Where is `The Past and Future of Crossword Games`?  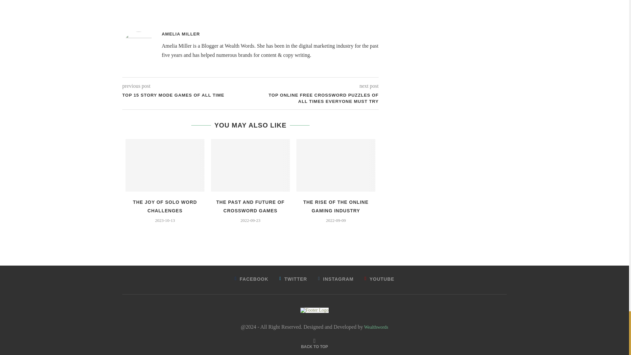 The Past and Future of Crossword Games is located at coordinates (250, 165).